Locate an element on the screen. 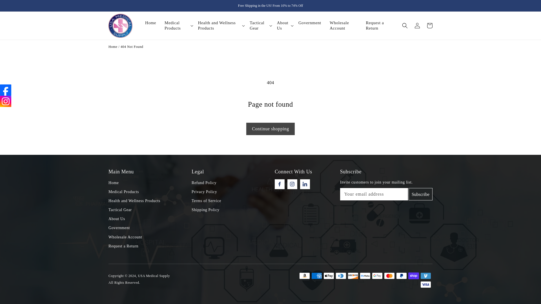 The width and height of the screenshot is (541, 304). Instagram is located at coordinates (6, 101).